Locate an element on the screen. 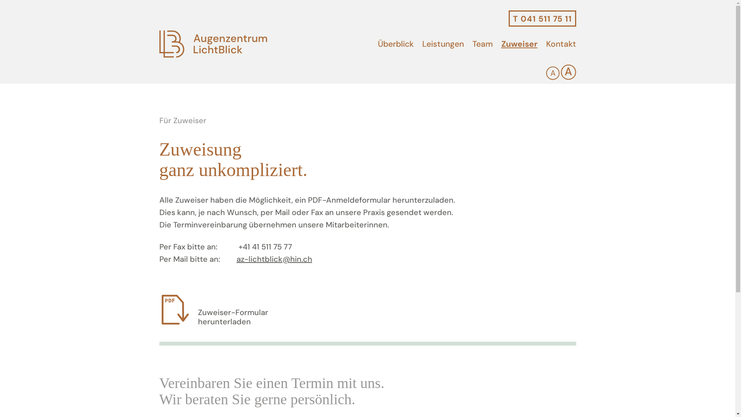 This screenshot has height=417, width=741. Zuweiser is located at coordinates (519, 44).